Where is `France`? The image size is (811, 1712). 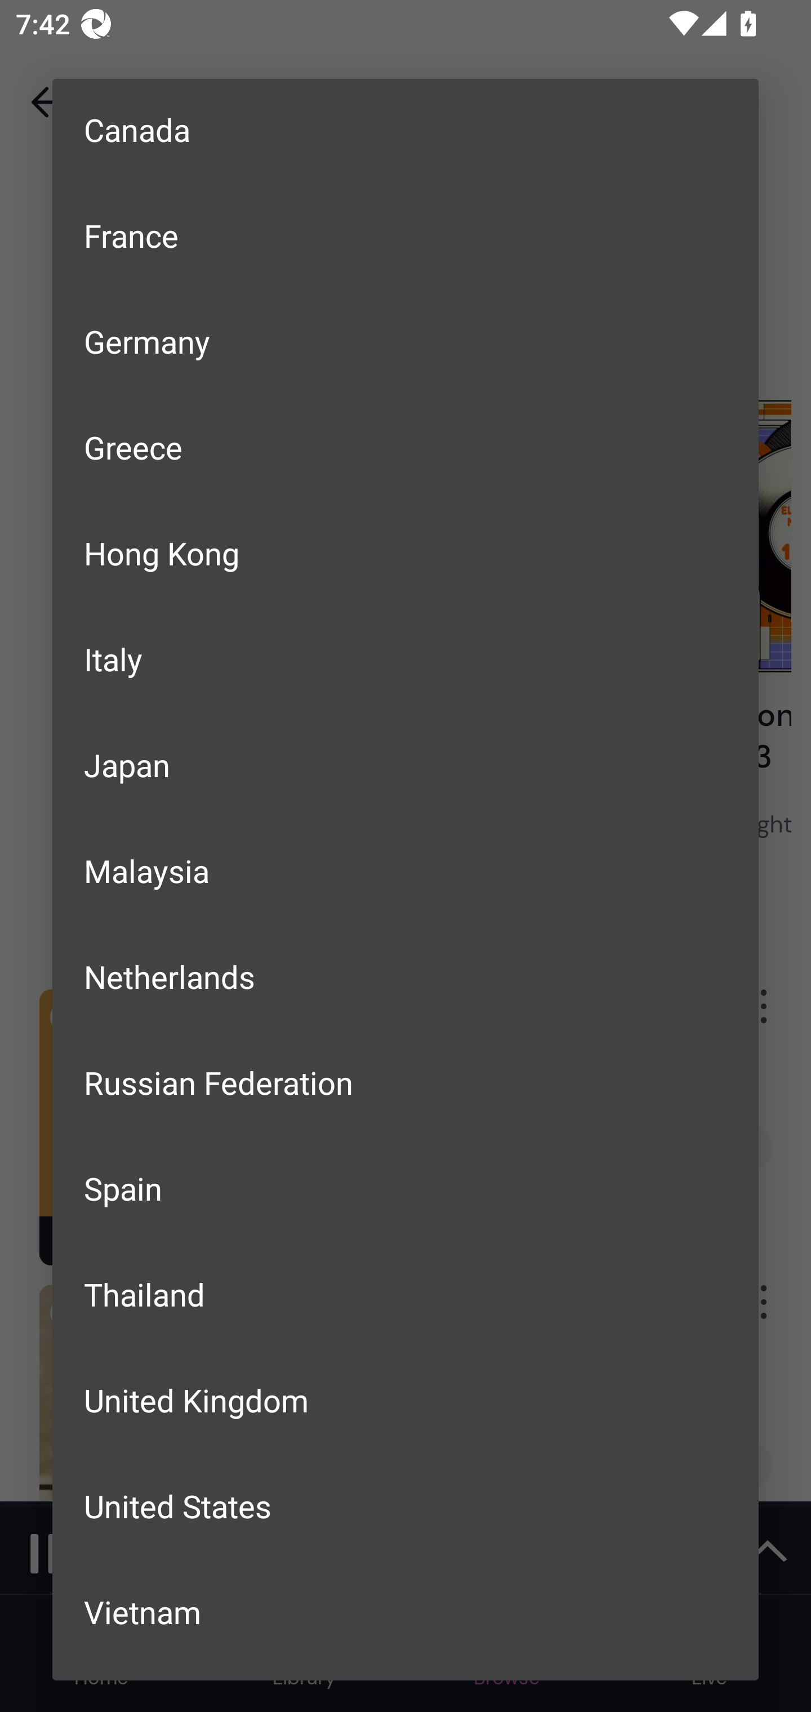 France is located at coordinates (405, 235).